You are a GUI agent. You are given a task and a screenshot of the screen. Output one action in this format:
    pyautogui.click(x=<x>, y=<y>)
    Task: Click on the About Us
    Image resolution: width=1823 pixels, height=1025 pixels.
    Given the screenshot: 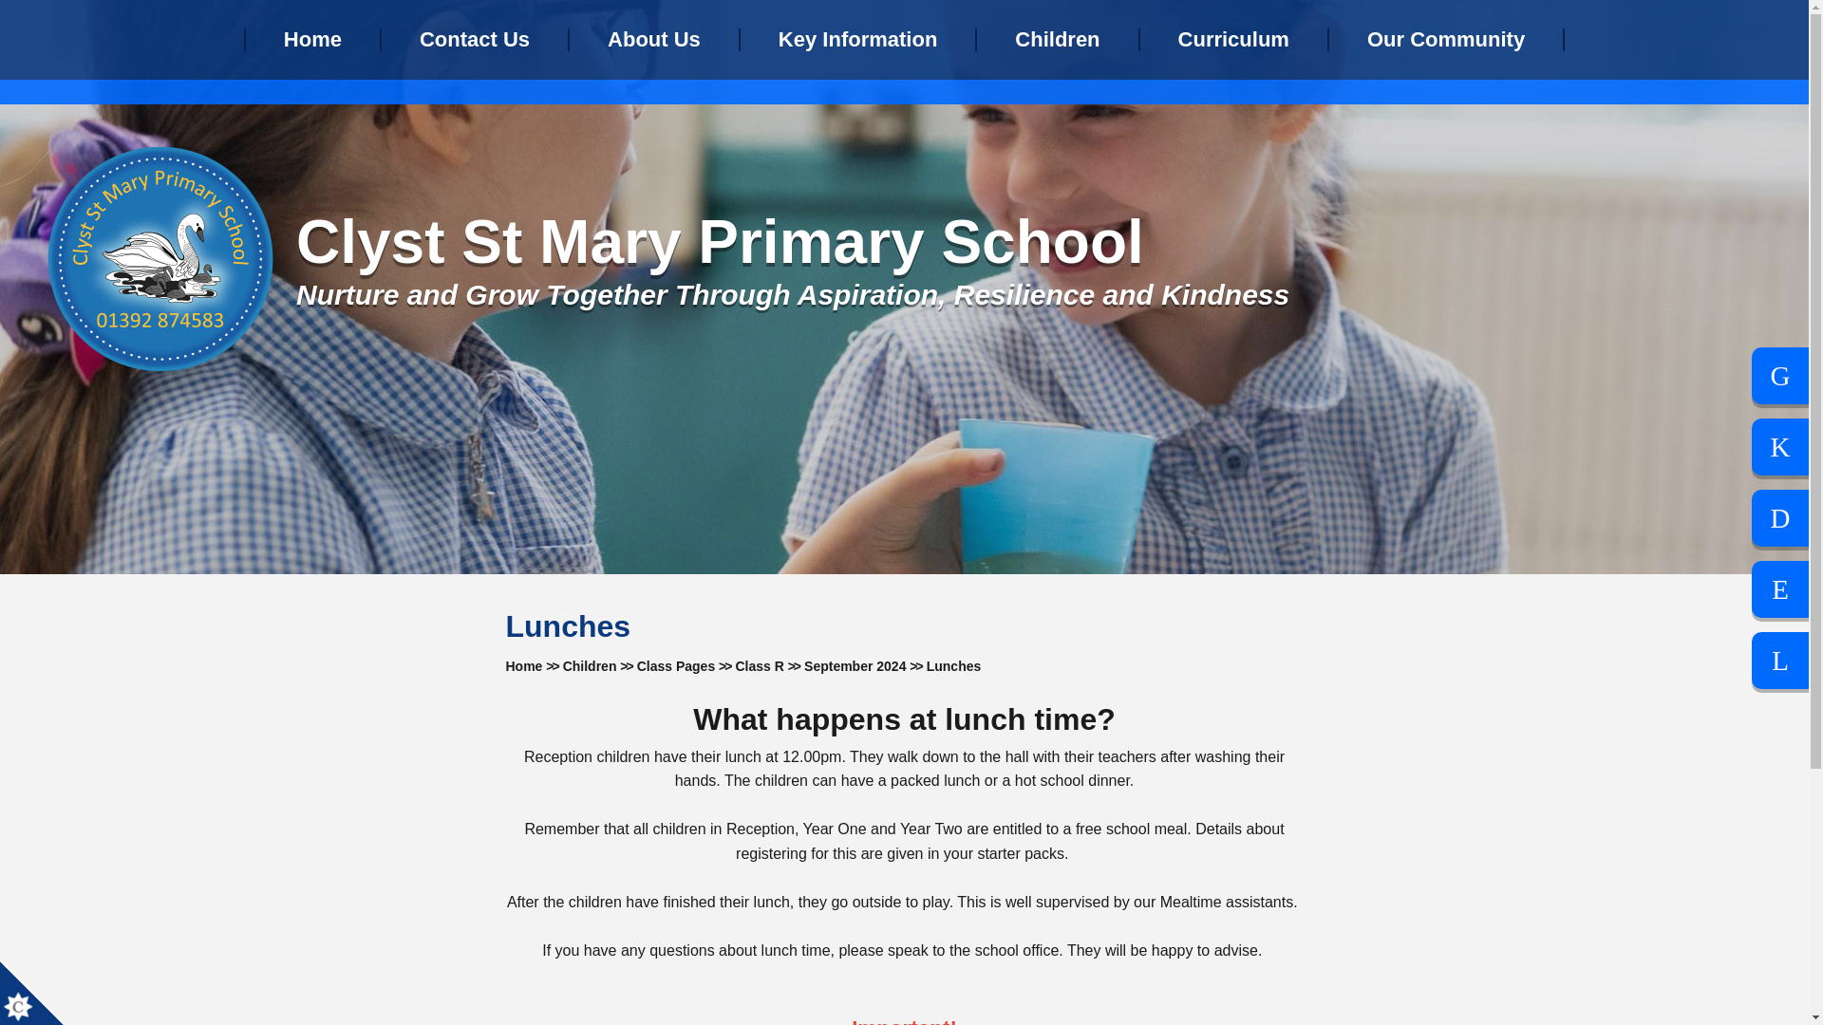 What is the action you would take?
    pyautogui.click(x=654, y=40)
    